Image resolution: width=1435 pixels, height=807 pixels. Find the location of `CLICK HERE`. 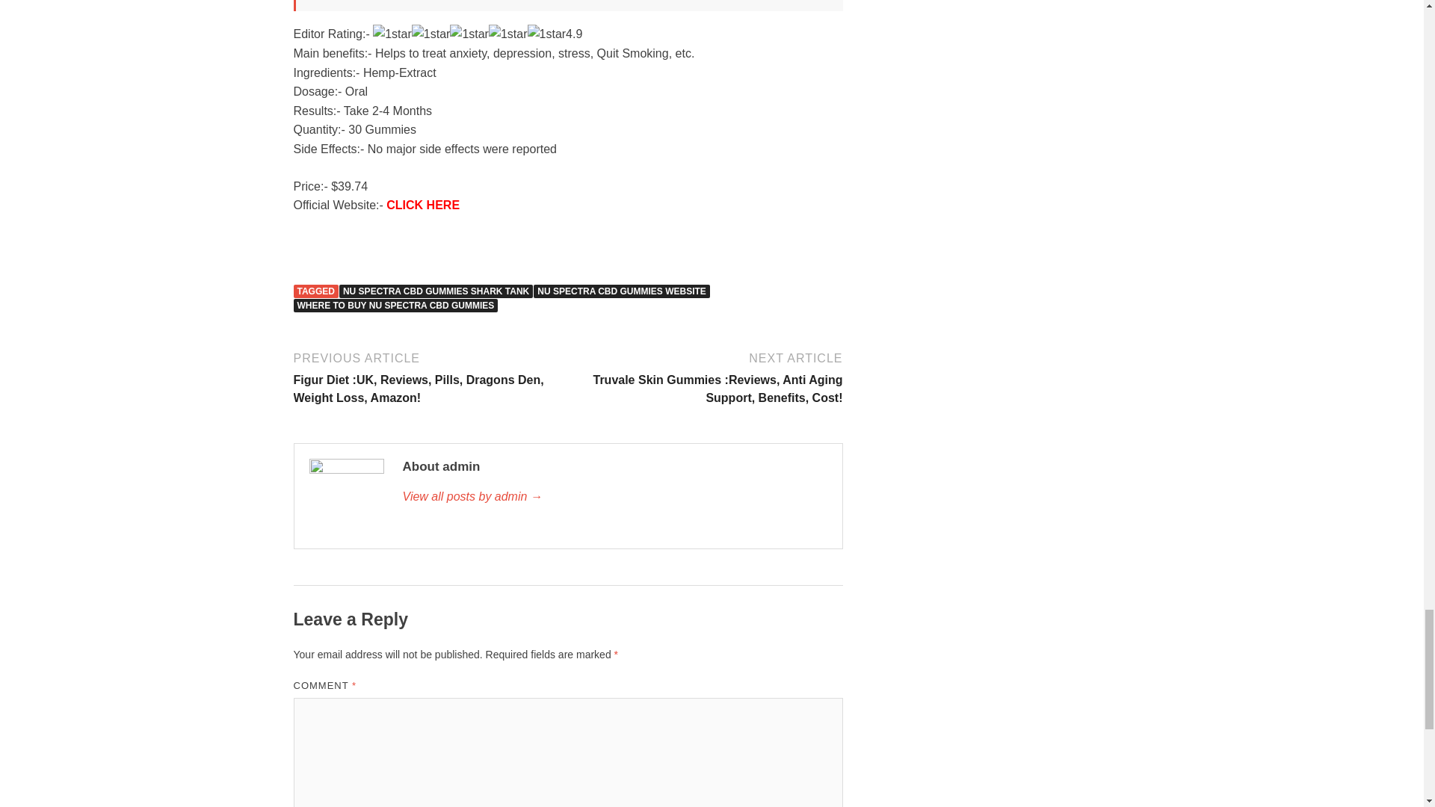

CLICK HERE is located at coordinates (422, 205).